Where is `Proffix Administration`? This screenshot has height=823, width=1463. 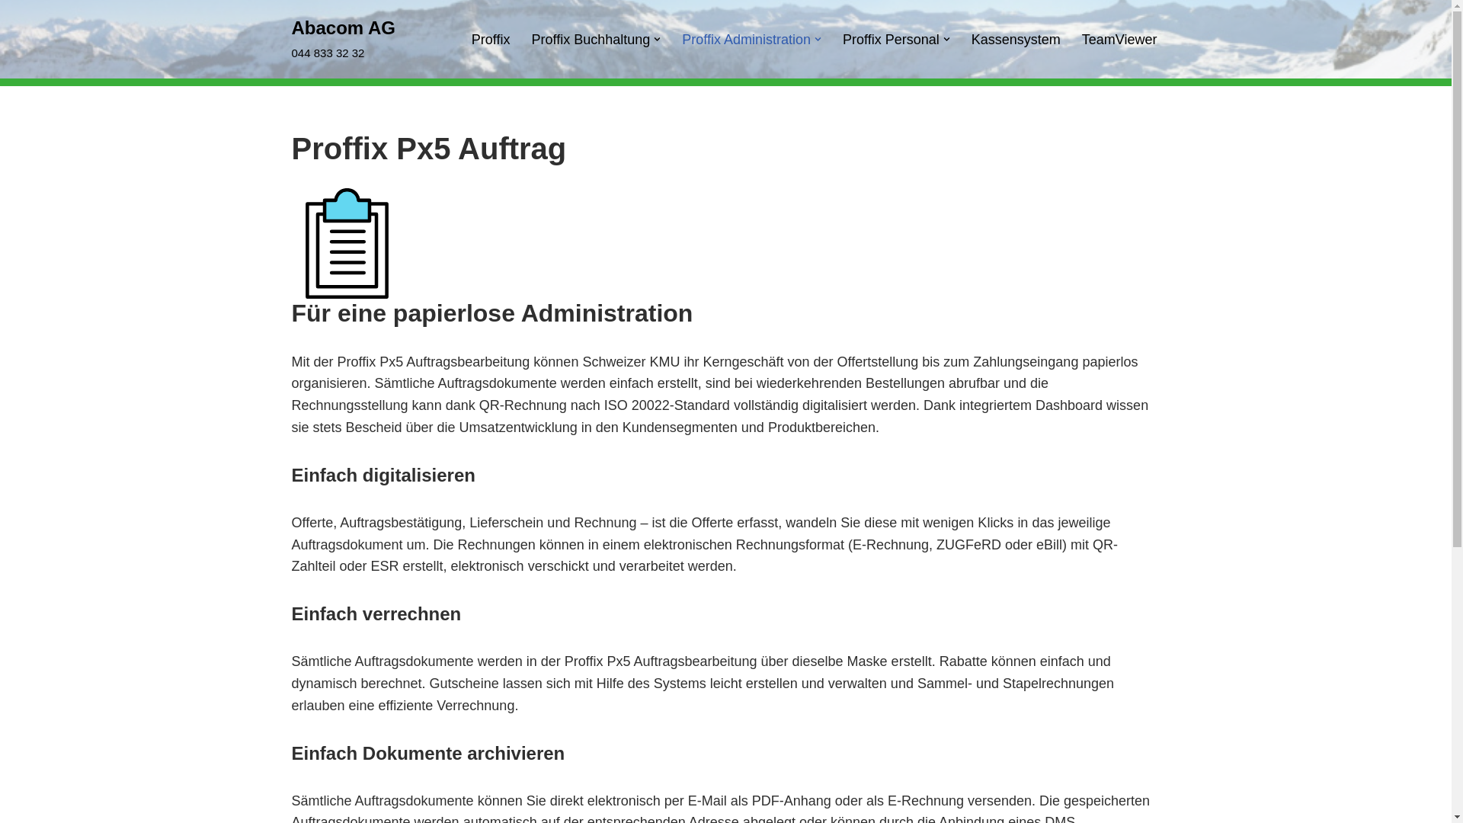 Proffix Administration is located at coordinates (747, 40).